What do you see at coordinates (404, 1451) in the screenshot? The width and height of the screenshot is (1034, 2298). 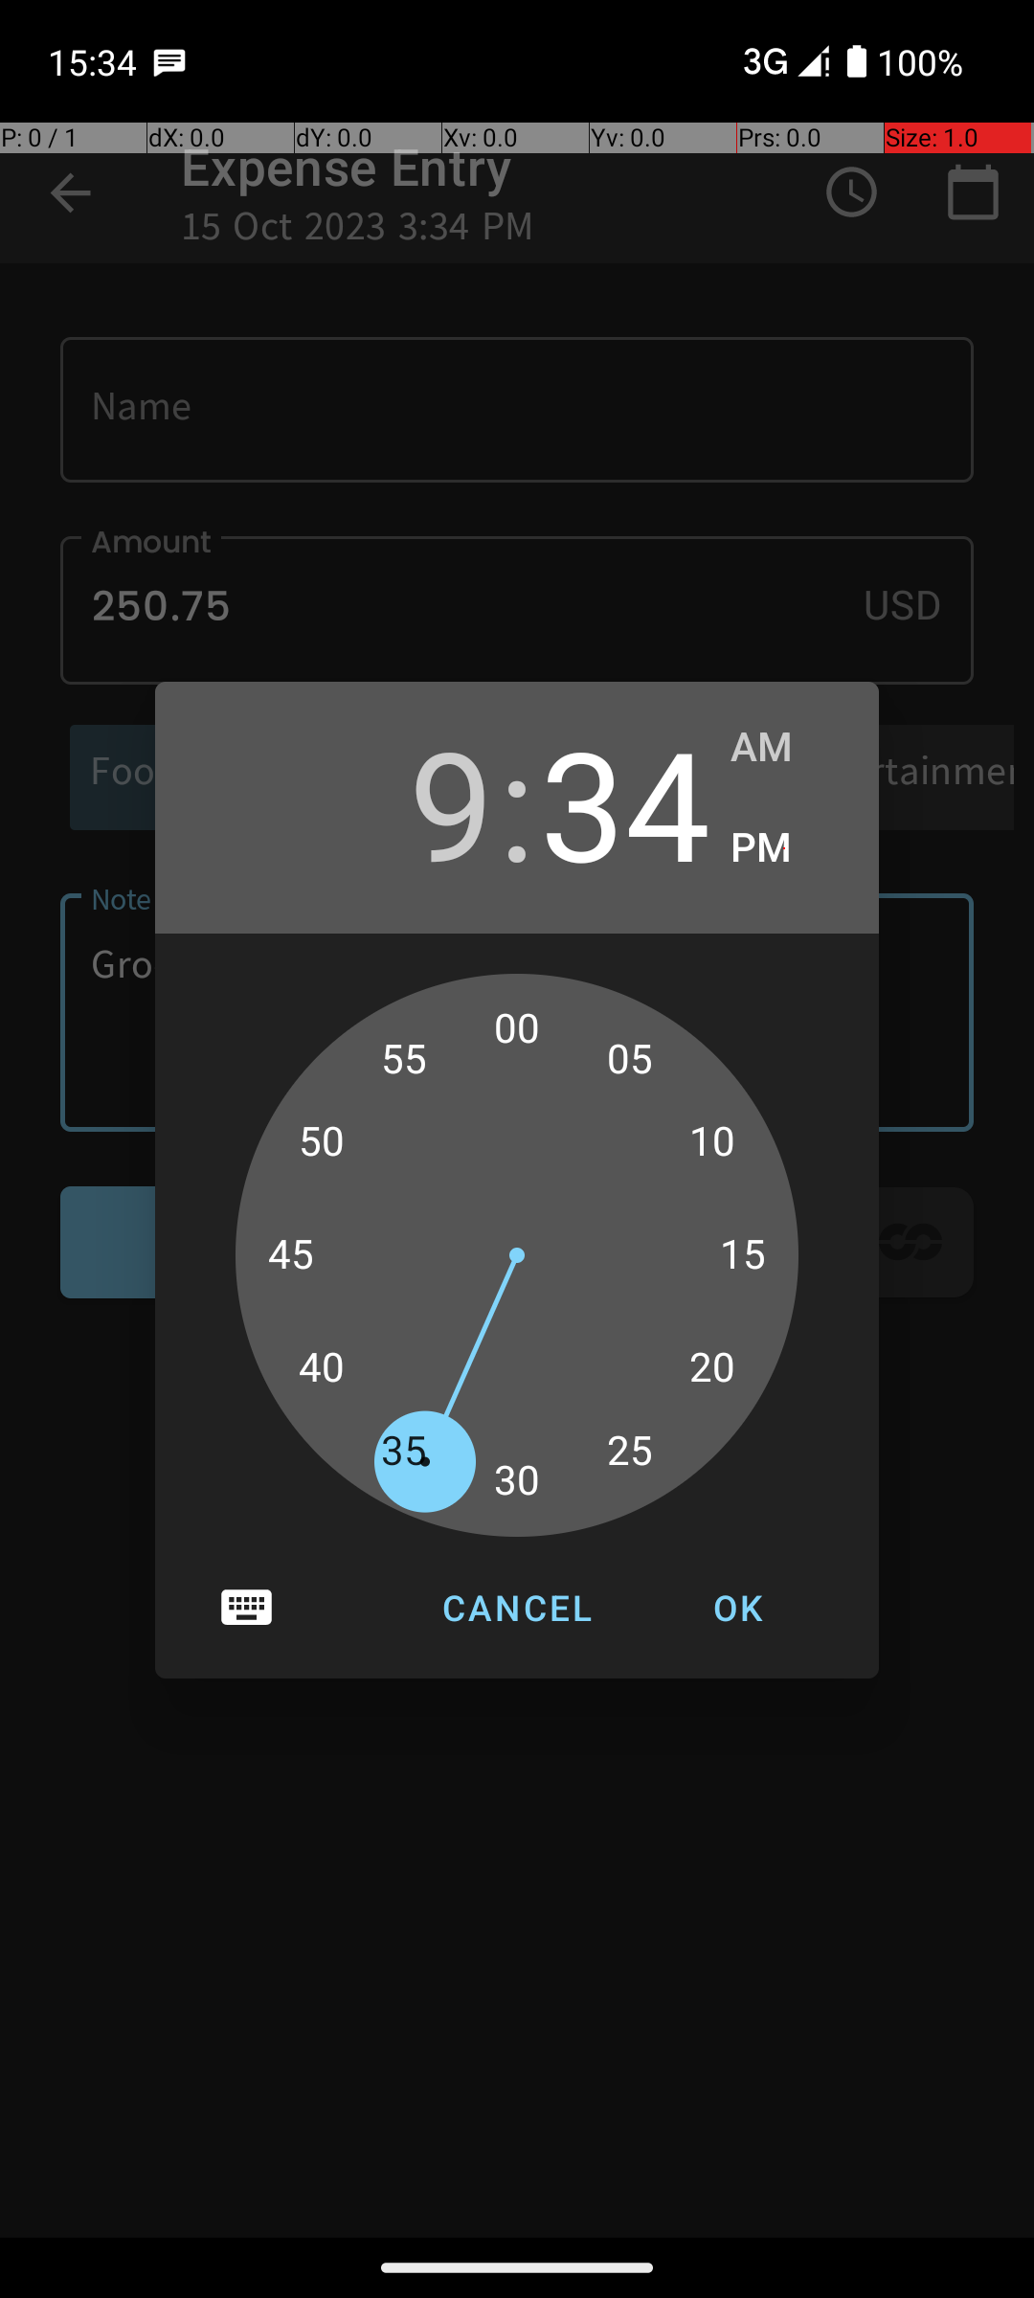 I see `35` at bounding box center [404, 1451].